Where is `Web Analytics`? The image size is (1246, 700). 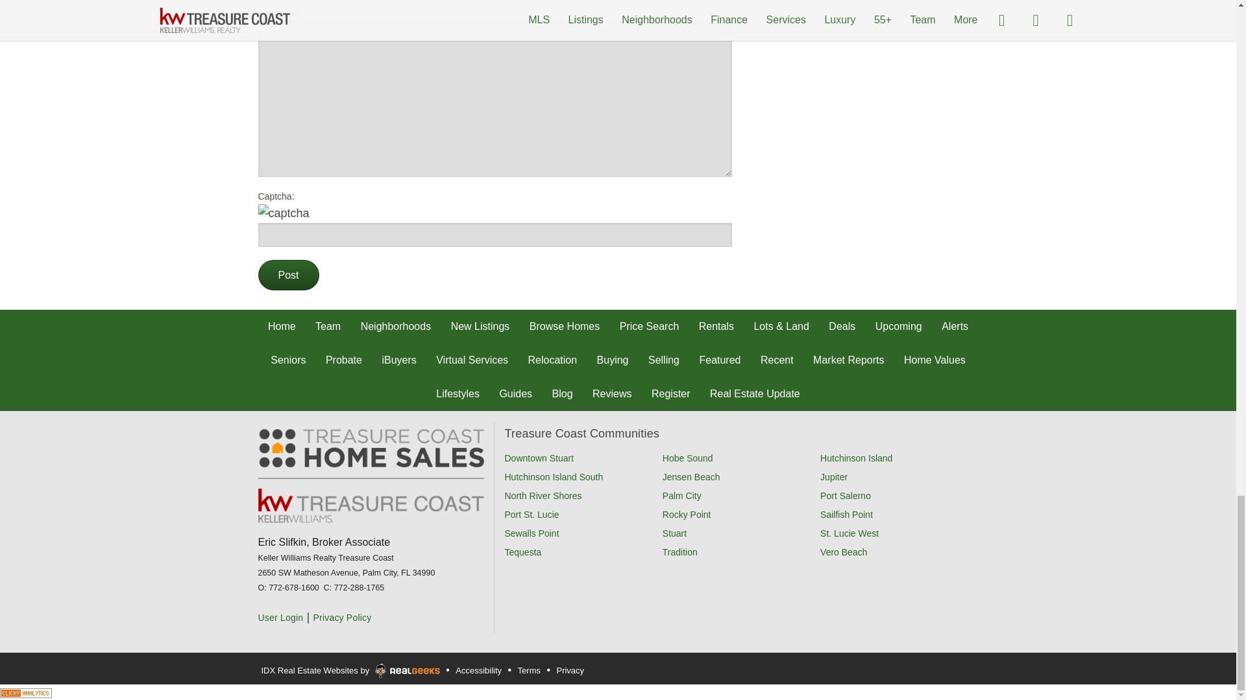 Web Analytics is located at coordinates (26, 692).